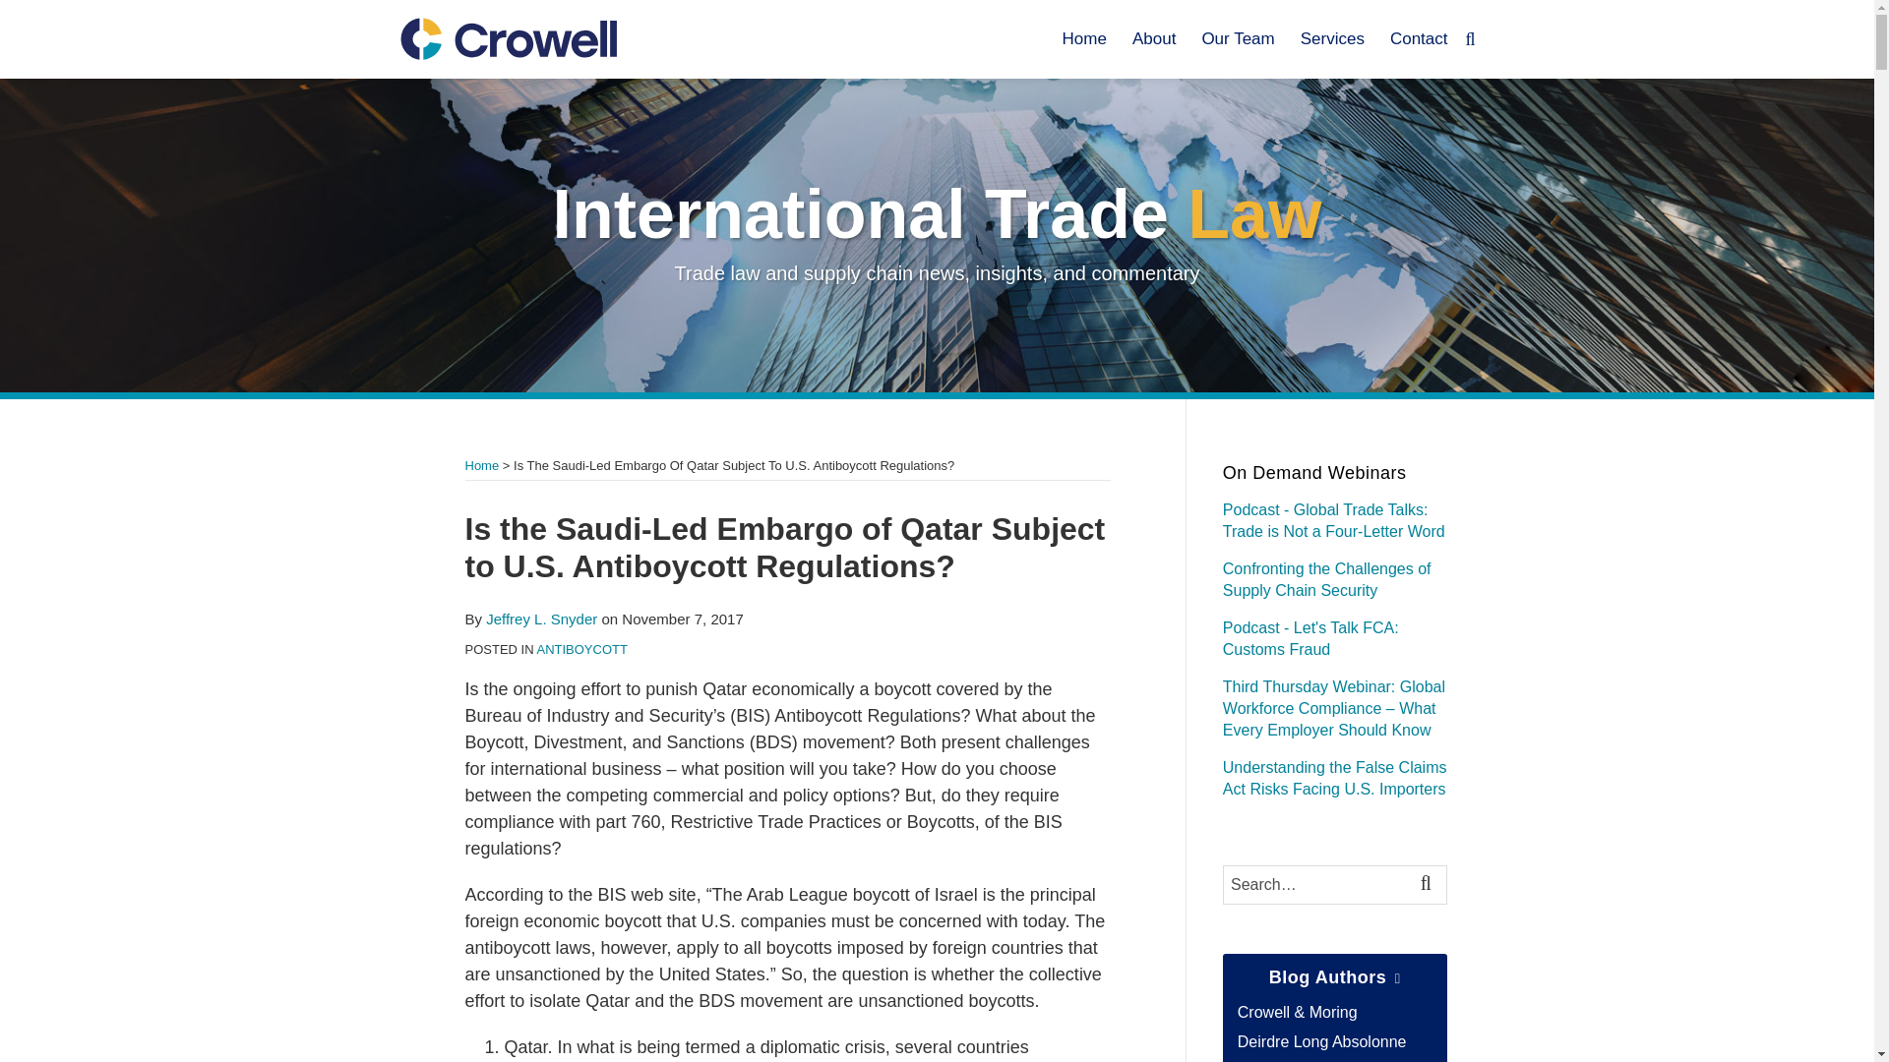 The width and height of the screenshot is (1889, 1062). What do you see at coordinates (1326, 580) in the screenshot?
I see `Confronting the Challenges of Supply Chain Security` at bounding box center [1326, 580].